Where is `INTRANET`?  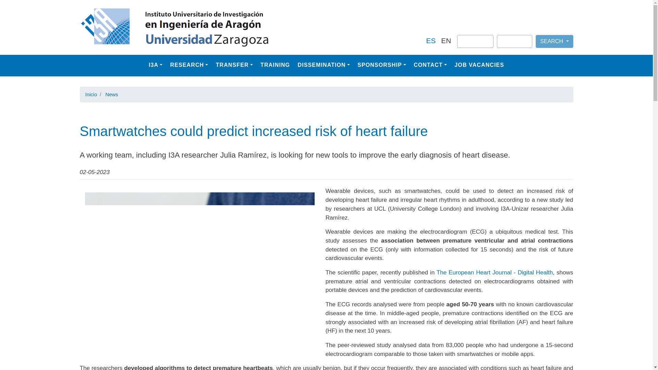 INTRANET is located at coordinates (475, 41).